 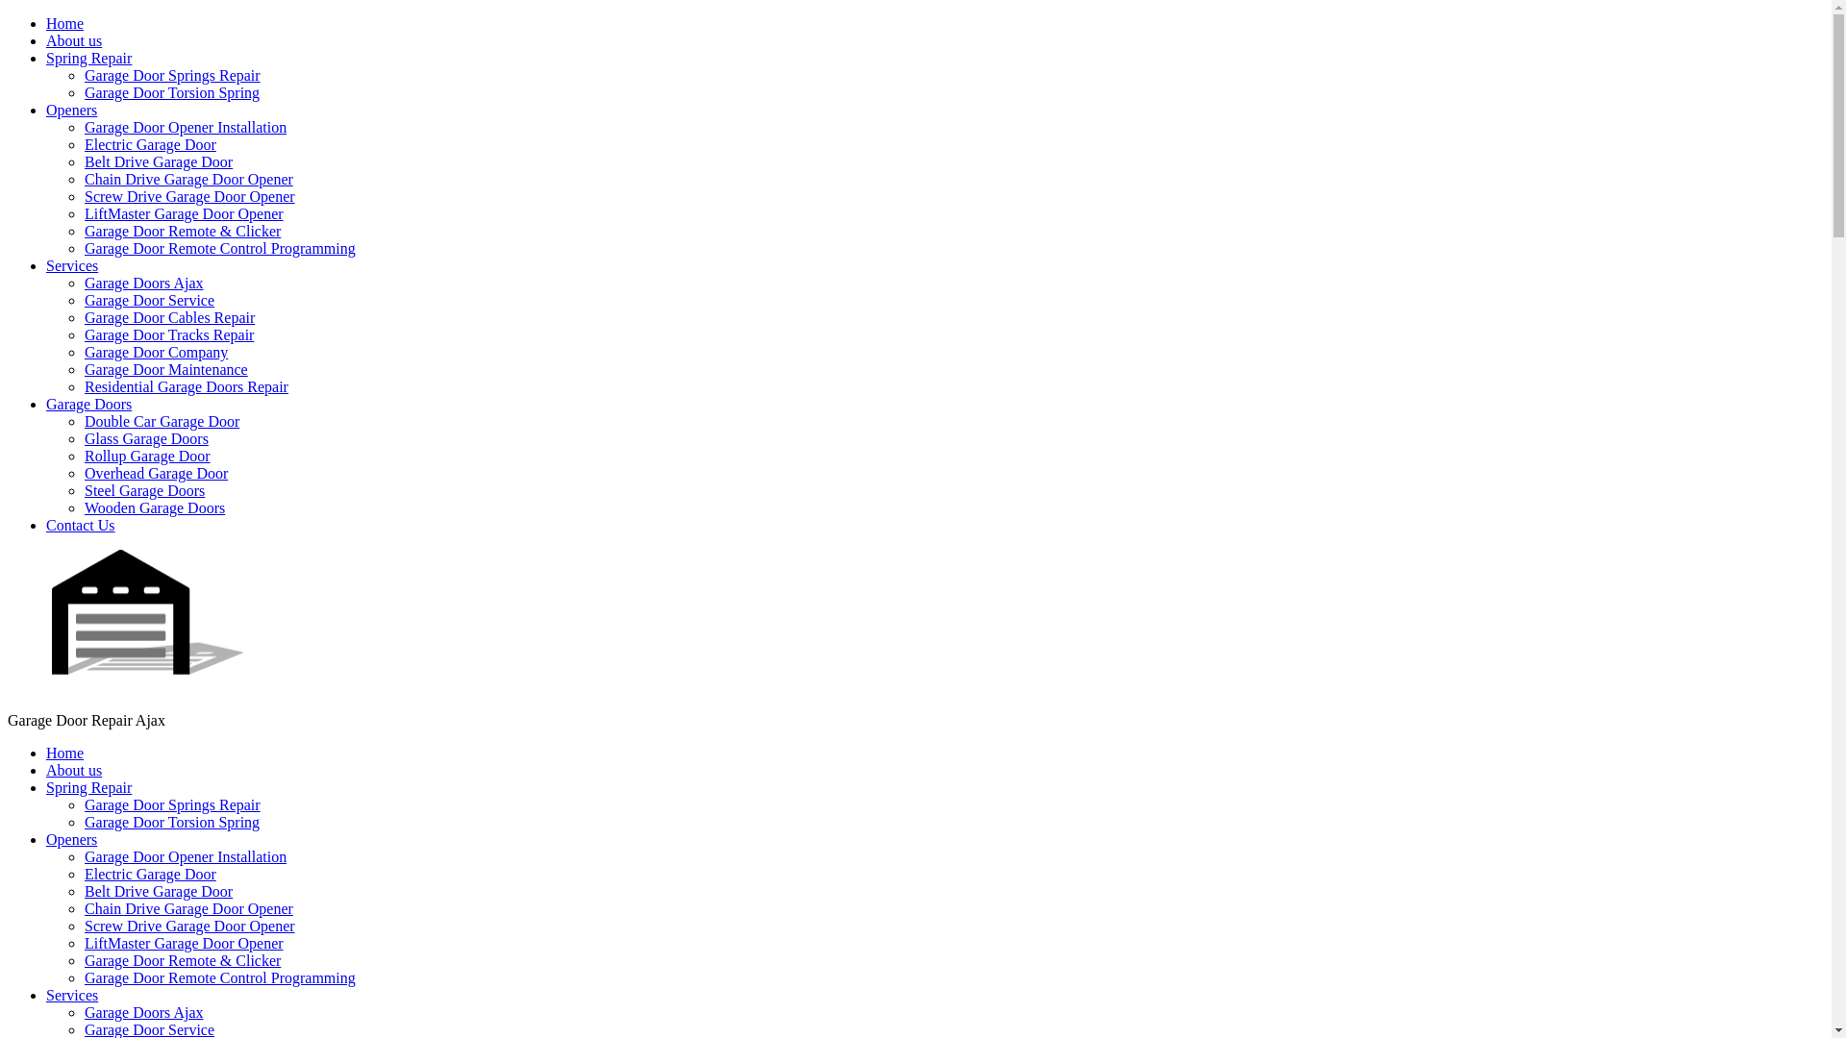 What do you see at coordinates (71, 840) in the screenshot?
I see `Openers` at bounding box center [71, 840].